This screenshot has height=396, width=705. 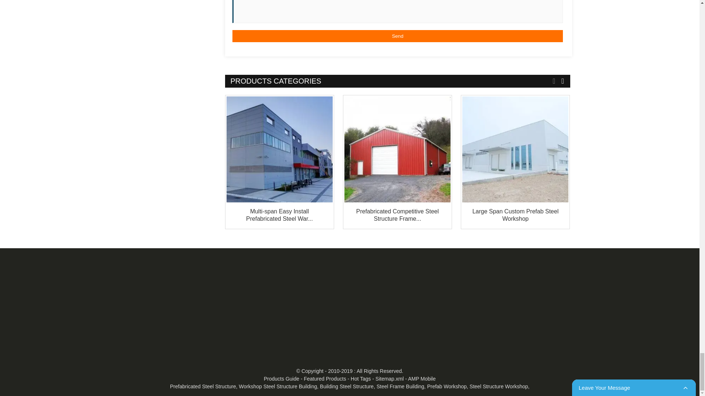 I want to click on Building Steel Structure, so click(x=347, y=386).